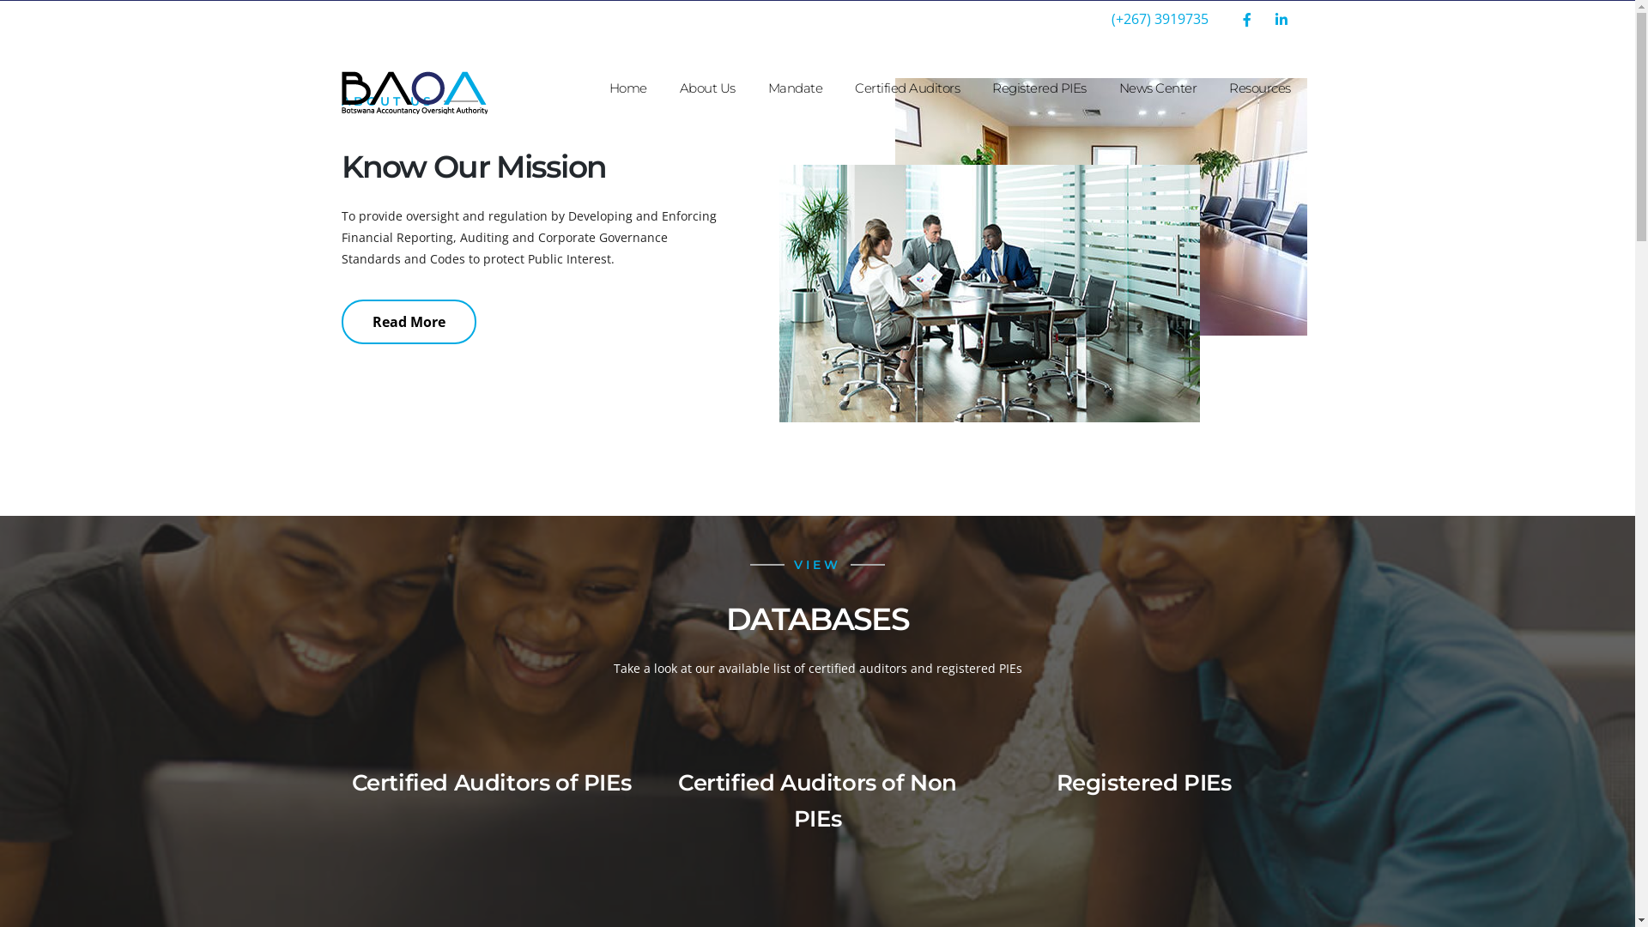  I want to click on Under, so click(1100, 207).